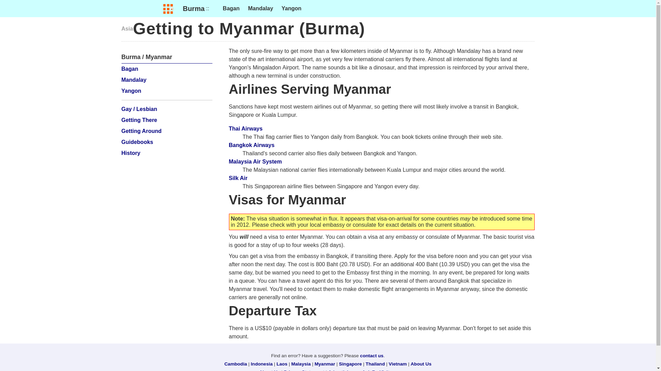 The width and height of the screenshot is (661, 371). I want to click on Thailand, so click(375, 364).